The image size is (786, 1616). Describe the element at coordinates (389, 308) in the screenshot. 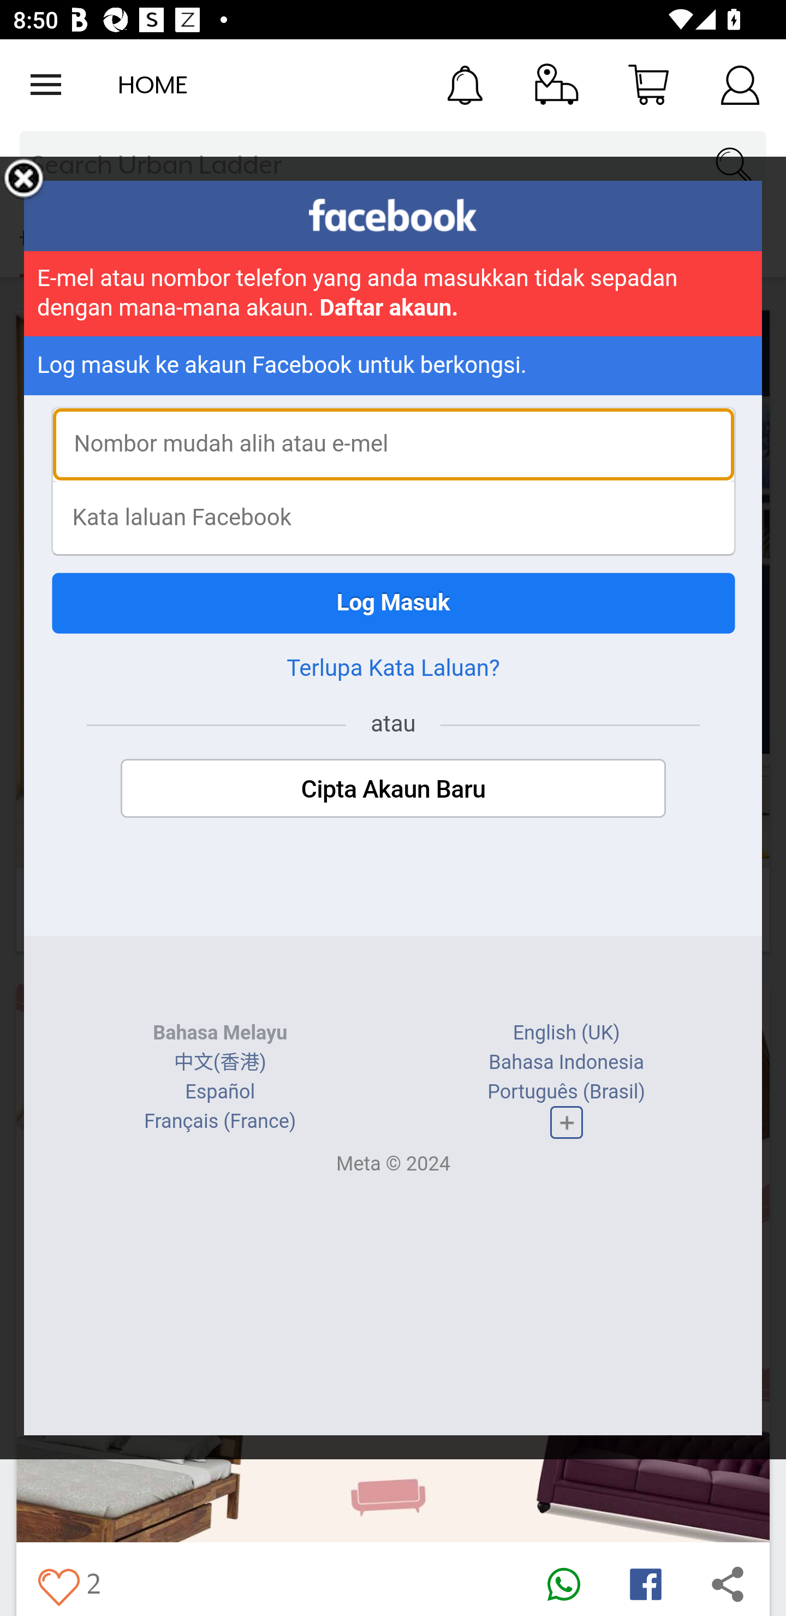

I see `Daftar akaun.` at that location.